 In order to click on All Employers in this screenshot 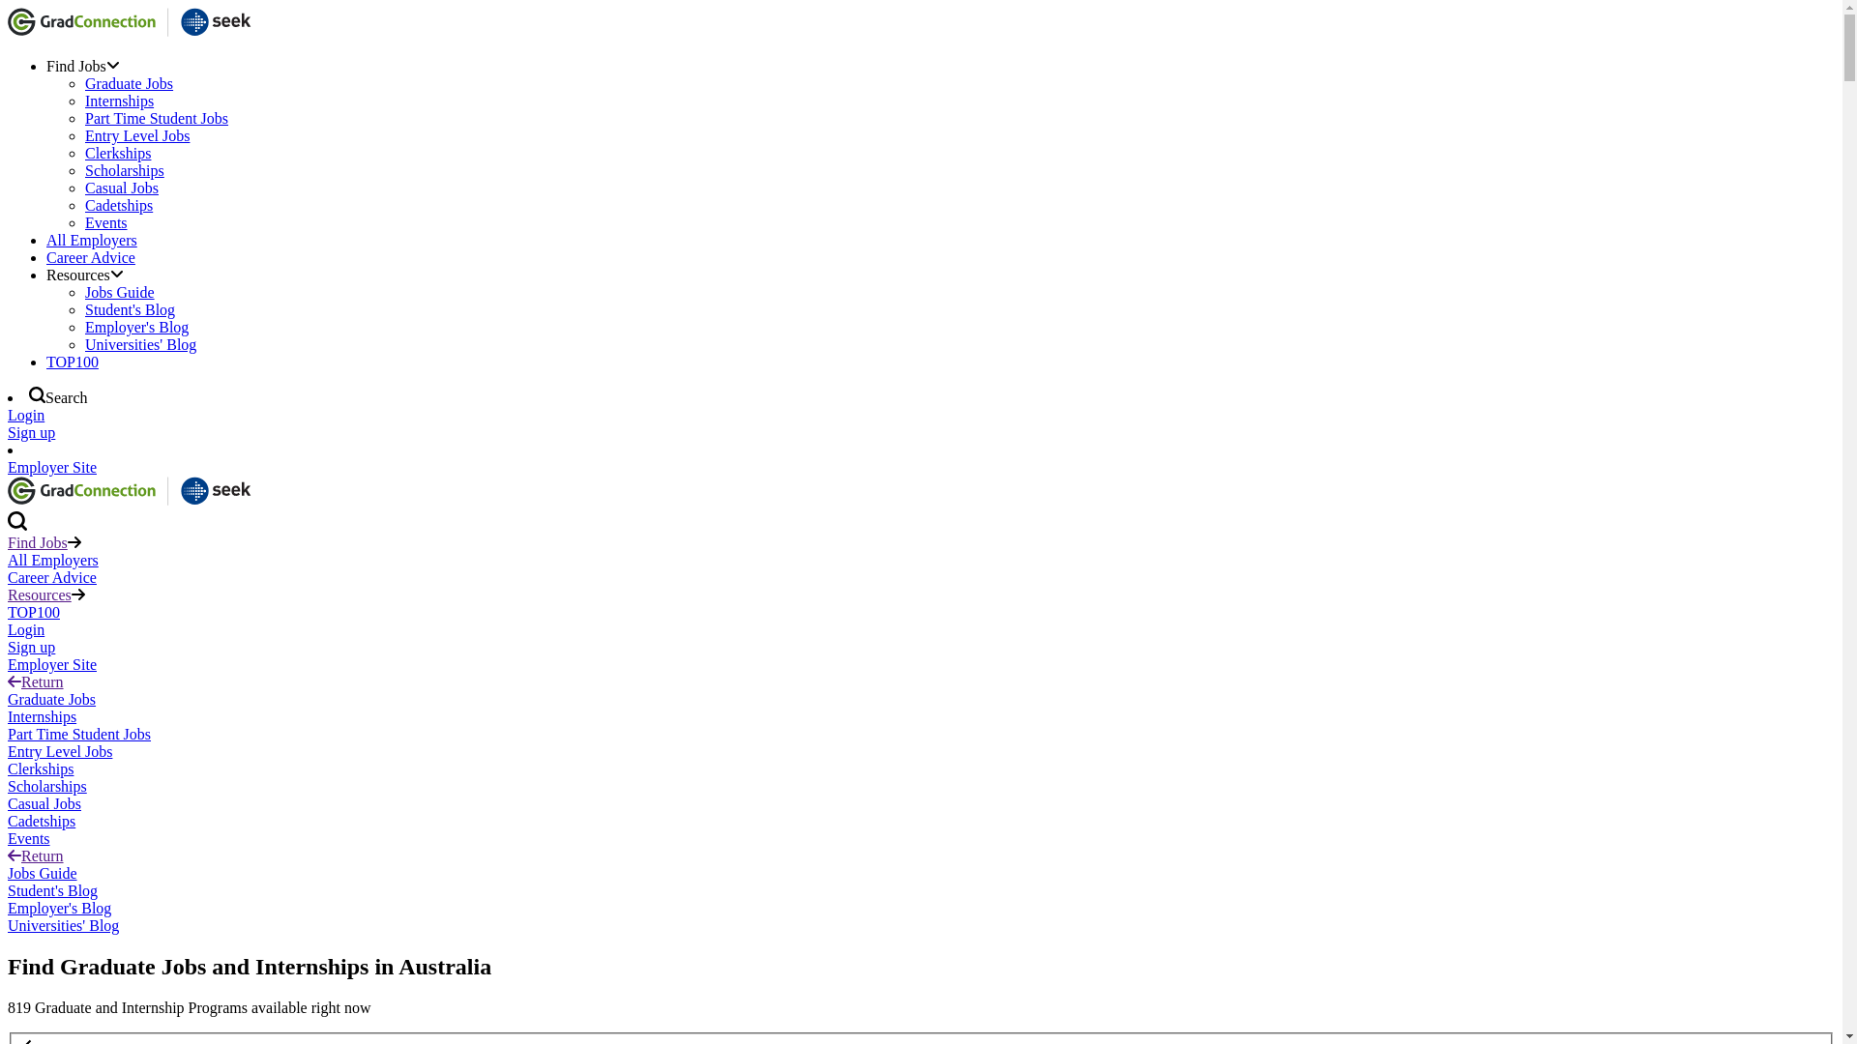, I will do `click(92, 240)`.